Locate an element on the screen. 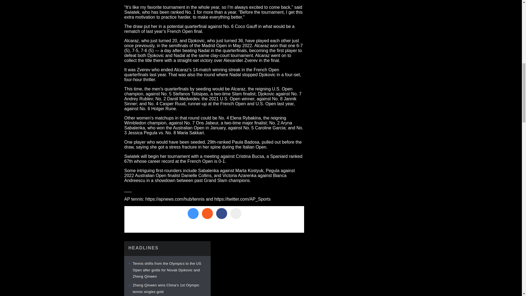 Image resolution: width=526 pixels, height=296 pixels. Reddit is located at coordinates (207, 214).